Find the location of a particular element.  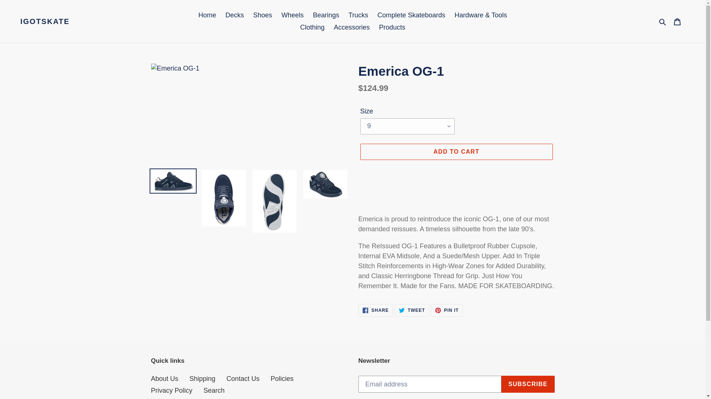

Home is located at coordinates (663, 21).